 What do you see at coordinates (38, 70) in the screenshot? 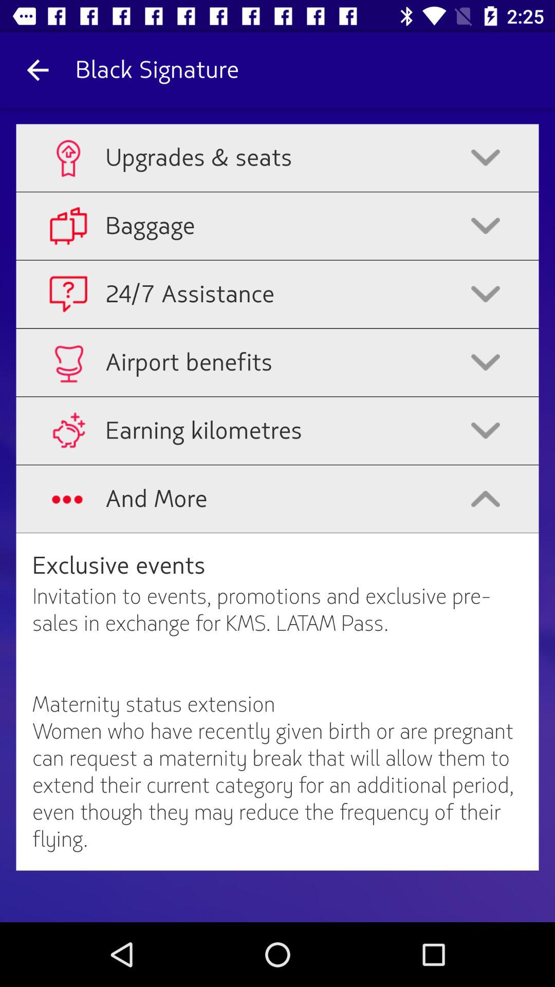
I see `turn on the item next to the black signature icon` at bounding box center [38, 70].